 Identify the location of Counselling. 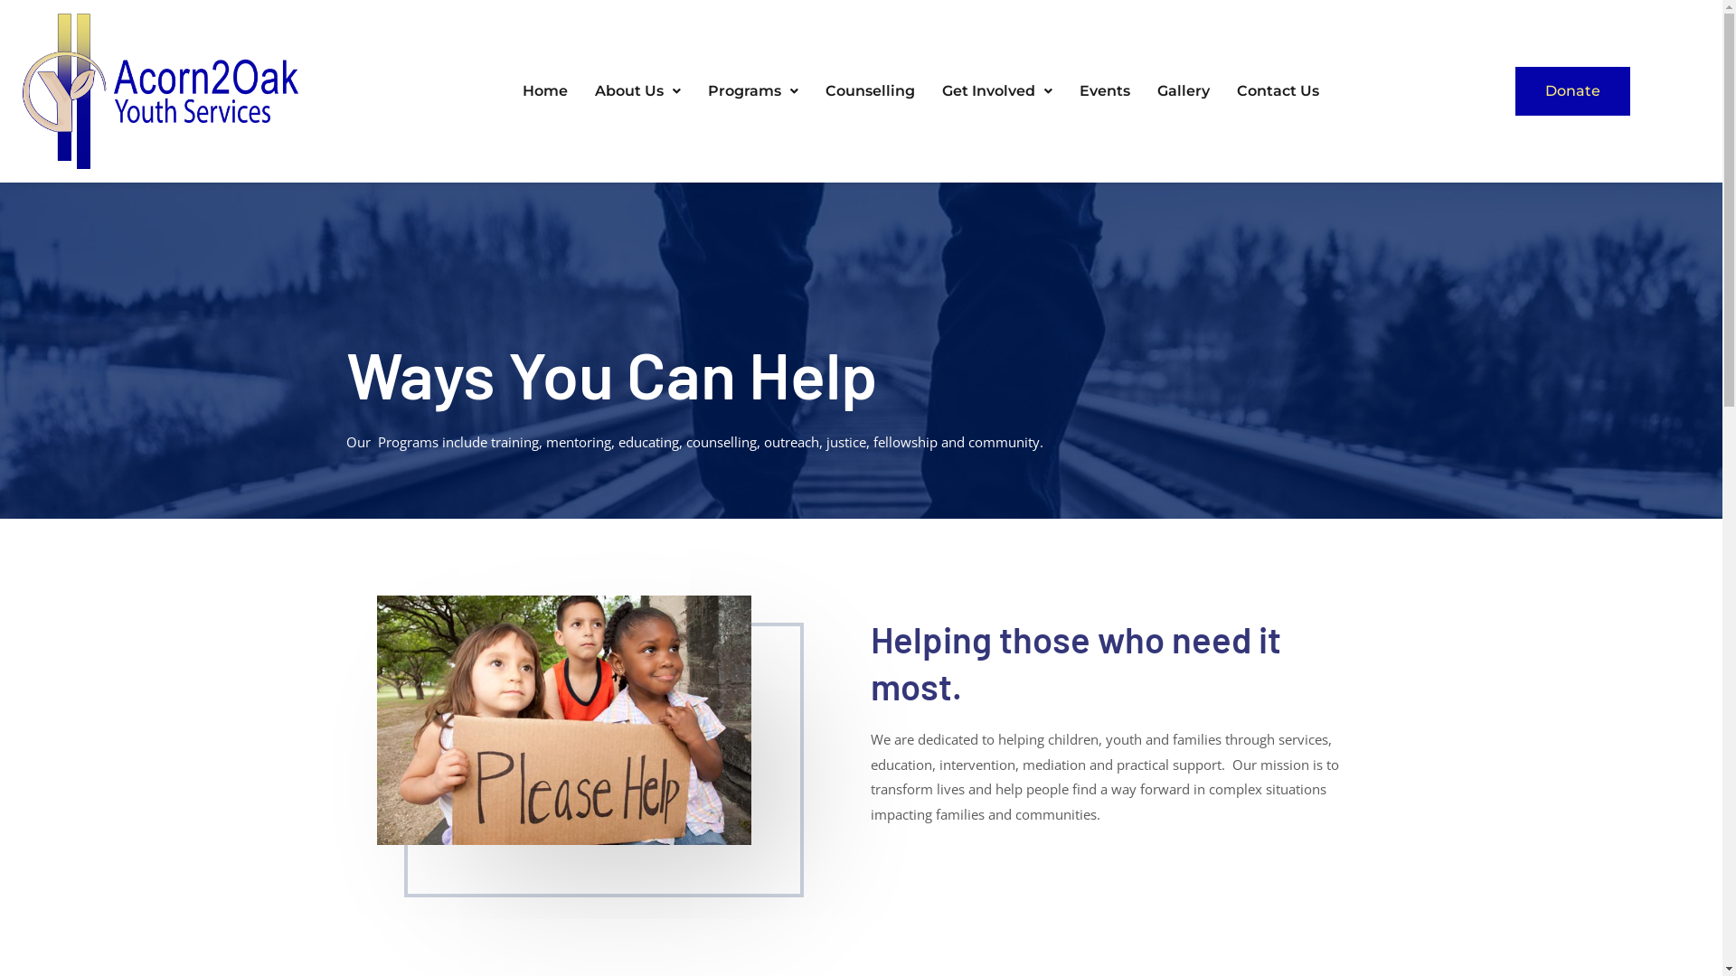
(870, 90).